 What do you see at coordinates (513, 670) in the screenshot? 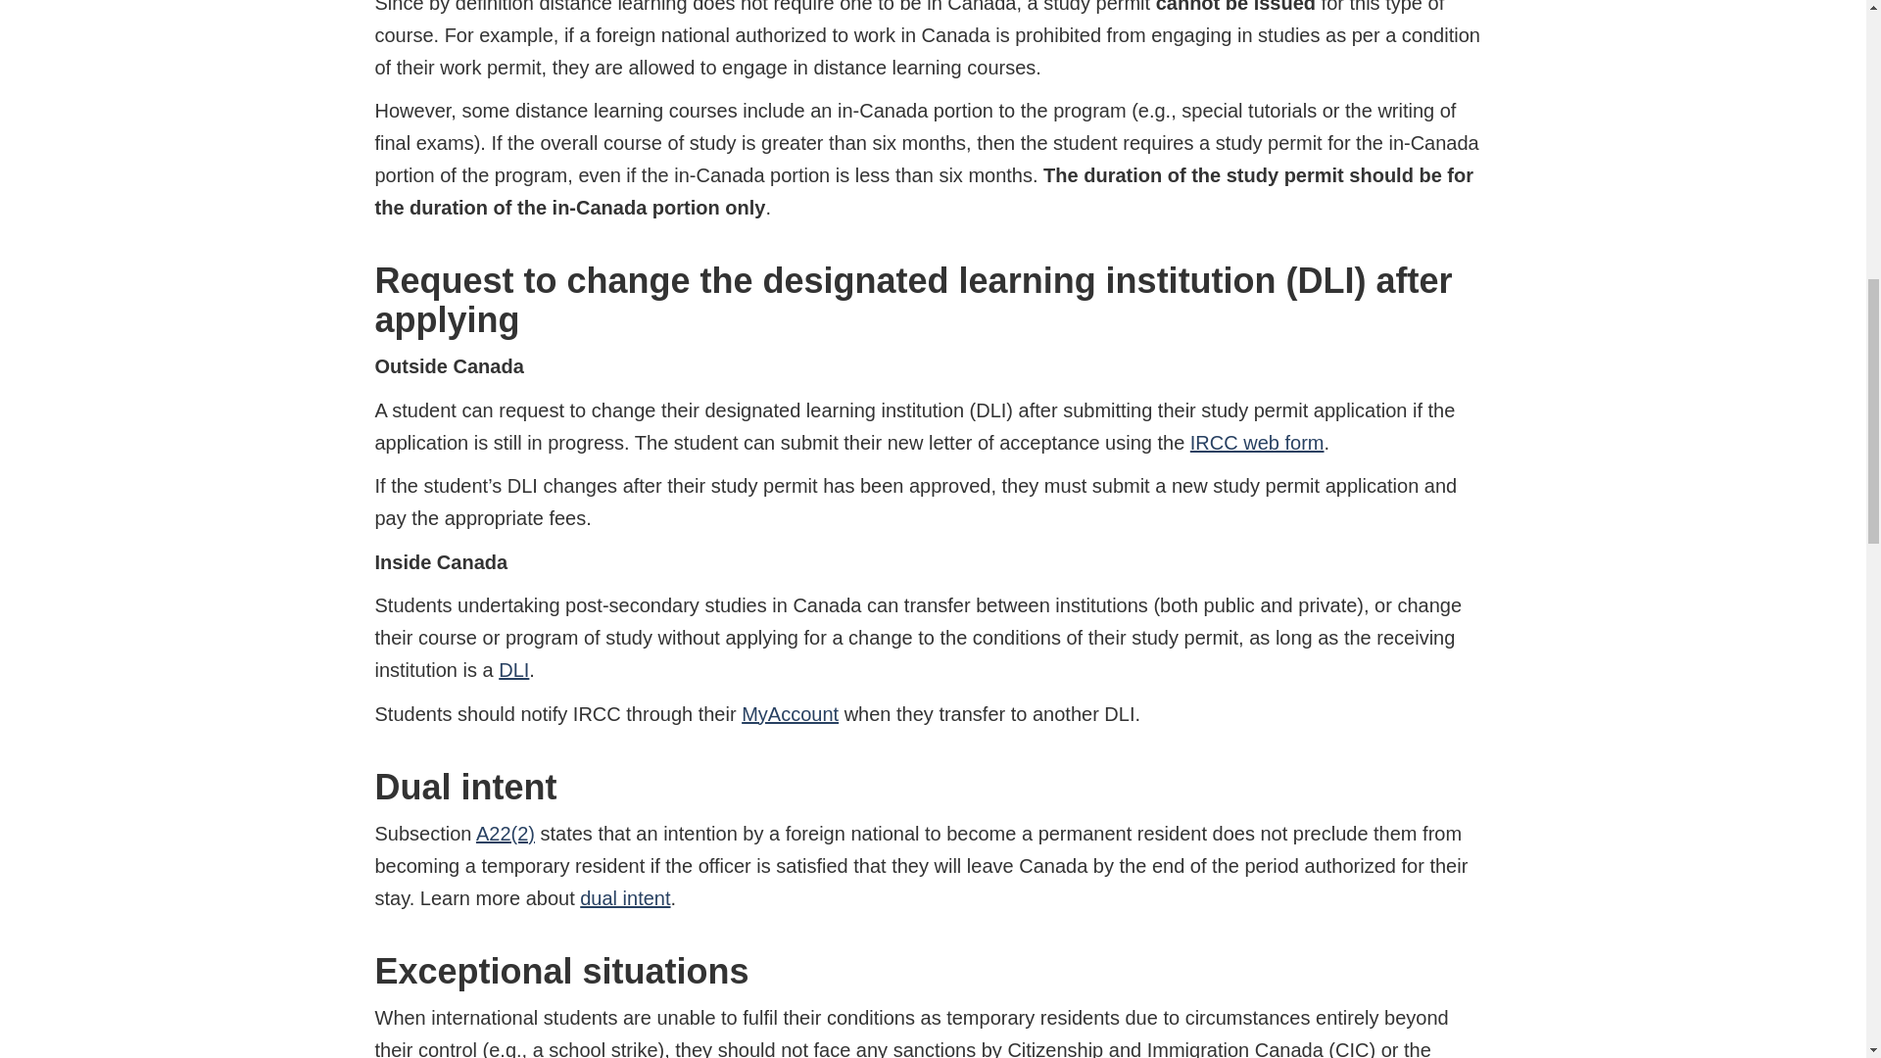
I see `DLI` at bounding box center [513, 670].